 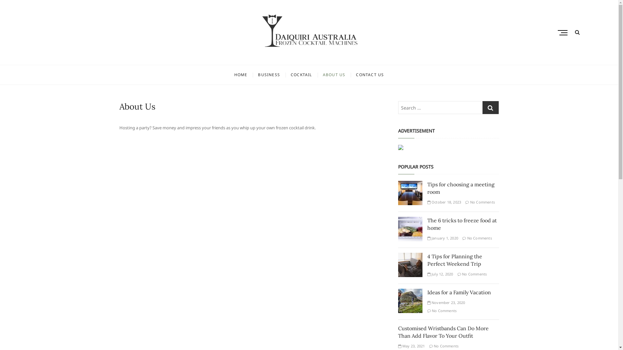 I want to click on CONTACT US, so click(x=370, y=75).